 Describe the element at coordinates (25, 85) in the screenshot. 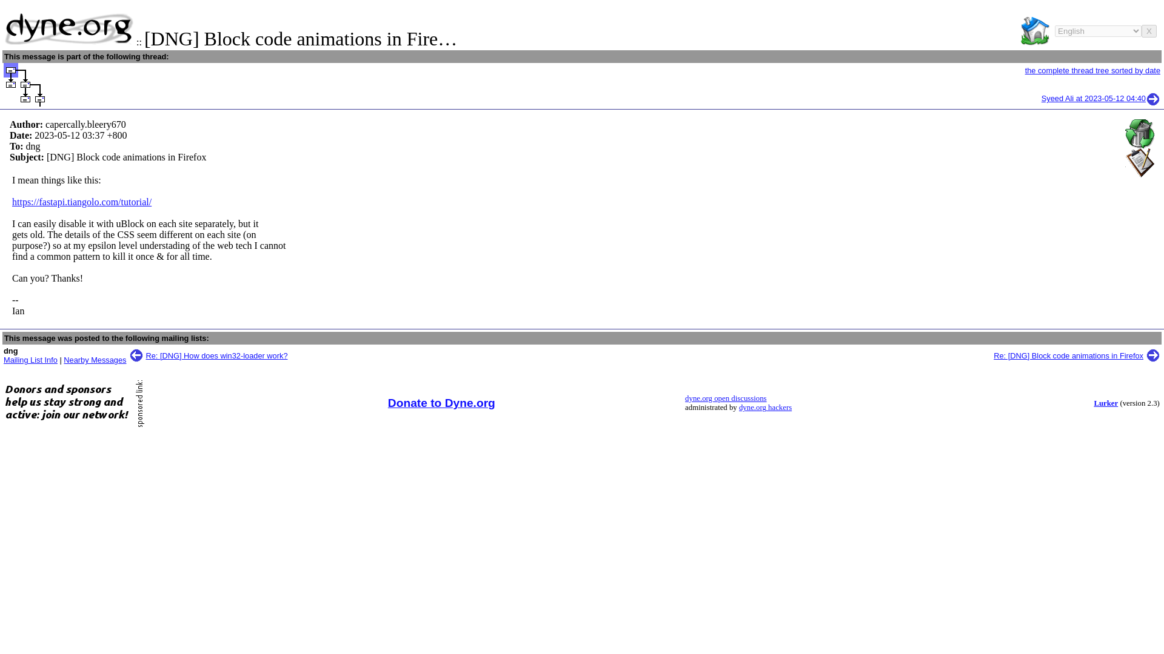

I see `Syeed Ali at 2023-05-11 20:40` at that location.